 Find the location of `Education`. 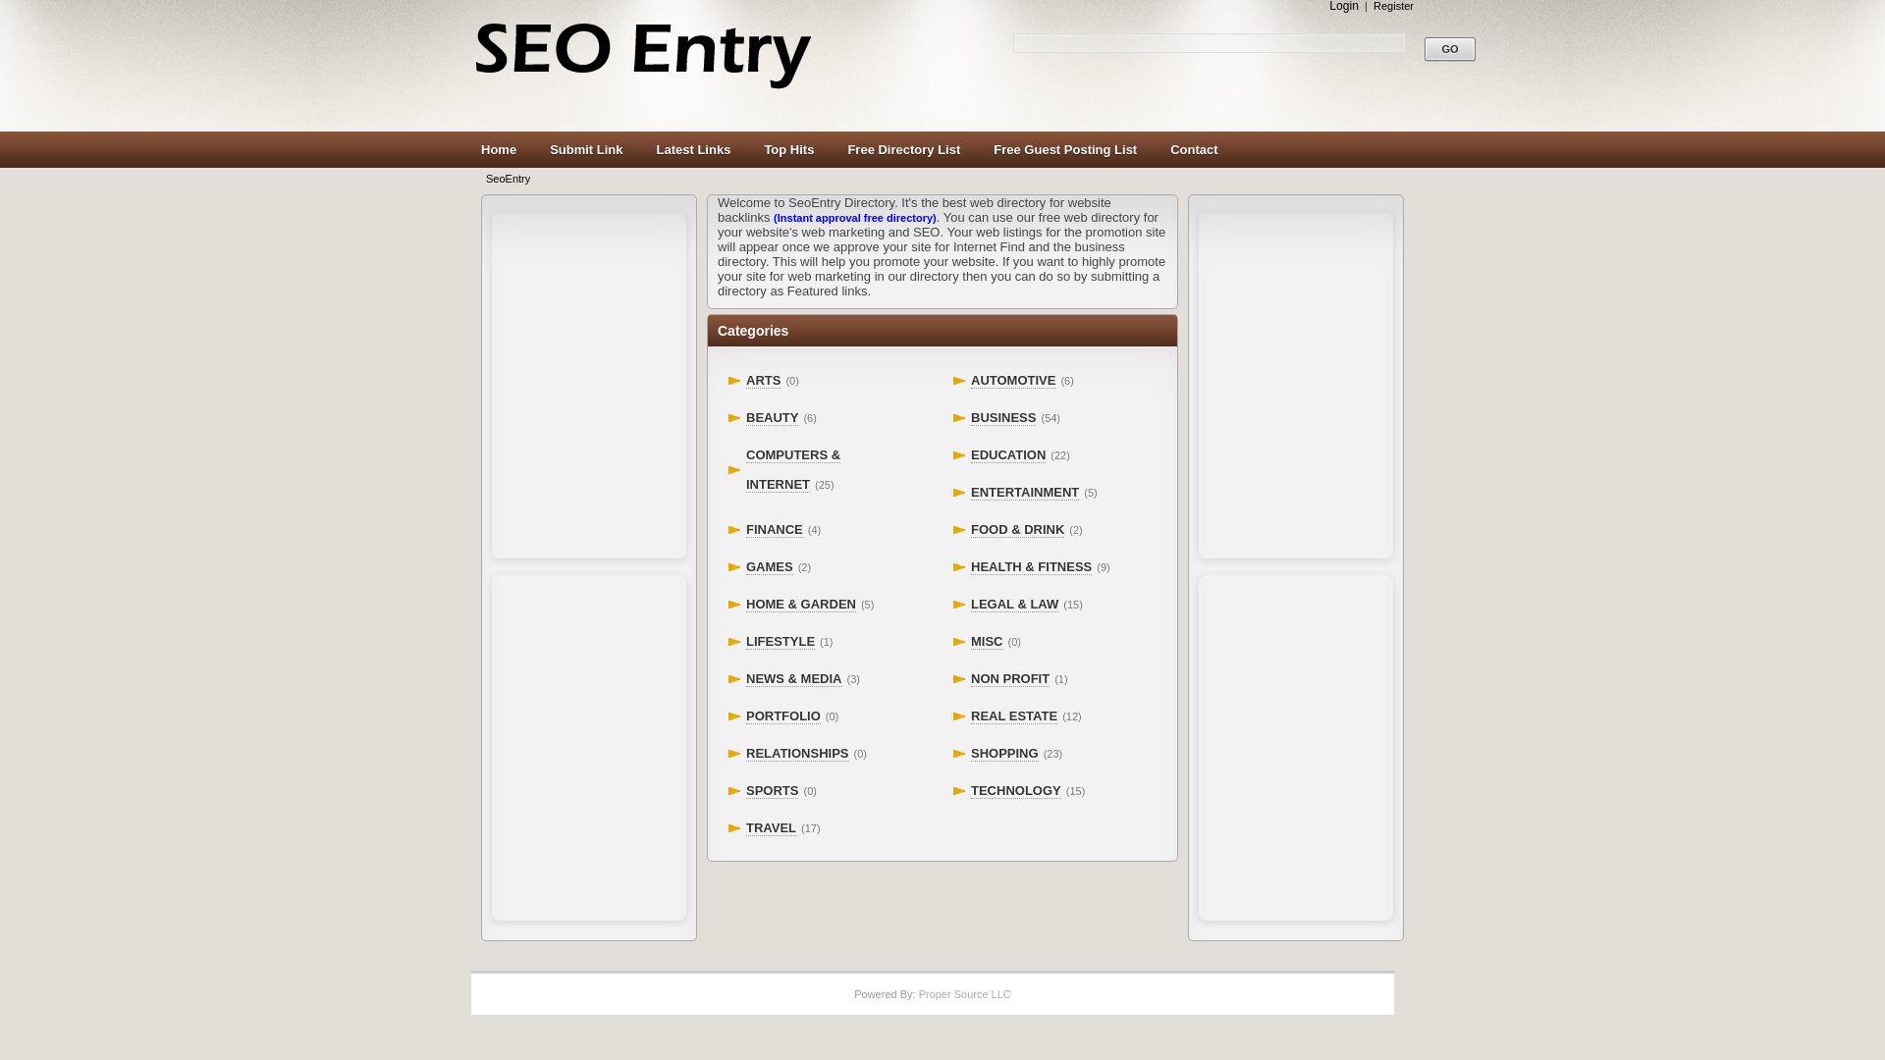

Education is located at coordinates (1007, 454).